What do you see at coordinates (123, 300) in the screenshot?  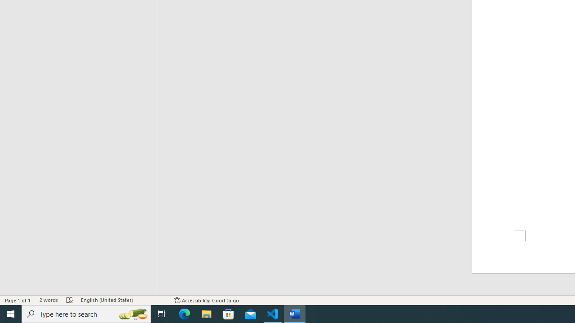 I see `Language English (United States)` at bounding box center [123, 300].